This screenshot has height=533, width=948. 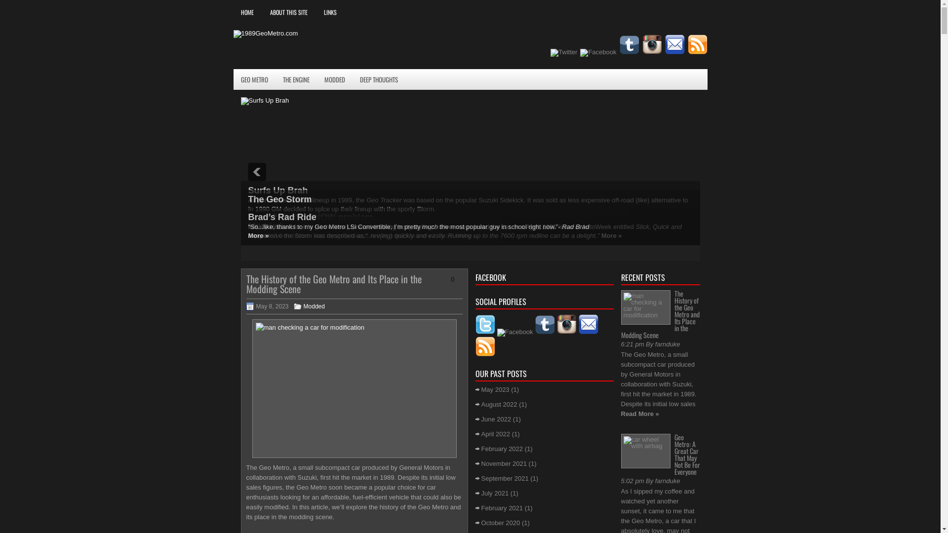 I want to click on Geo Metro Convertibles, so click(x=278, y=249).